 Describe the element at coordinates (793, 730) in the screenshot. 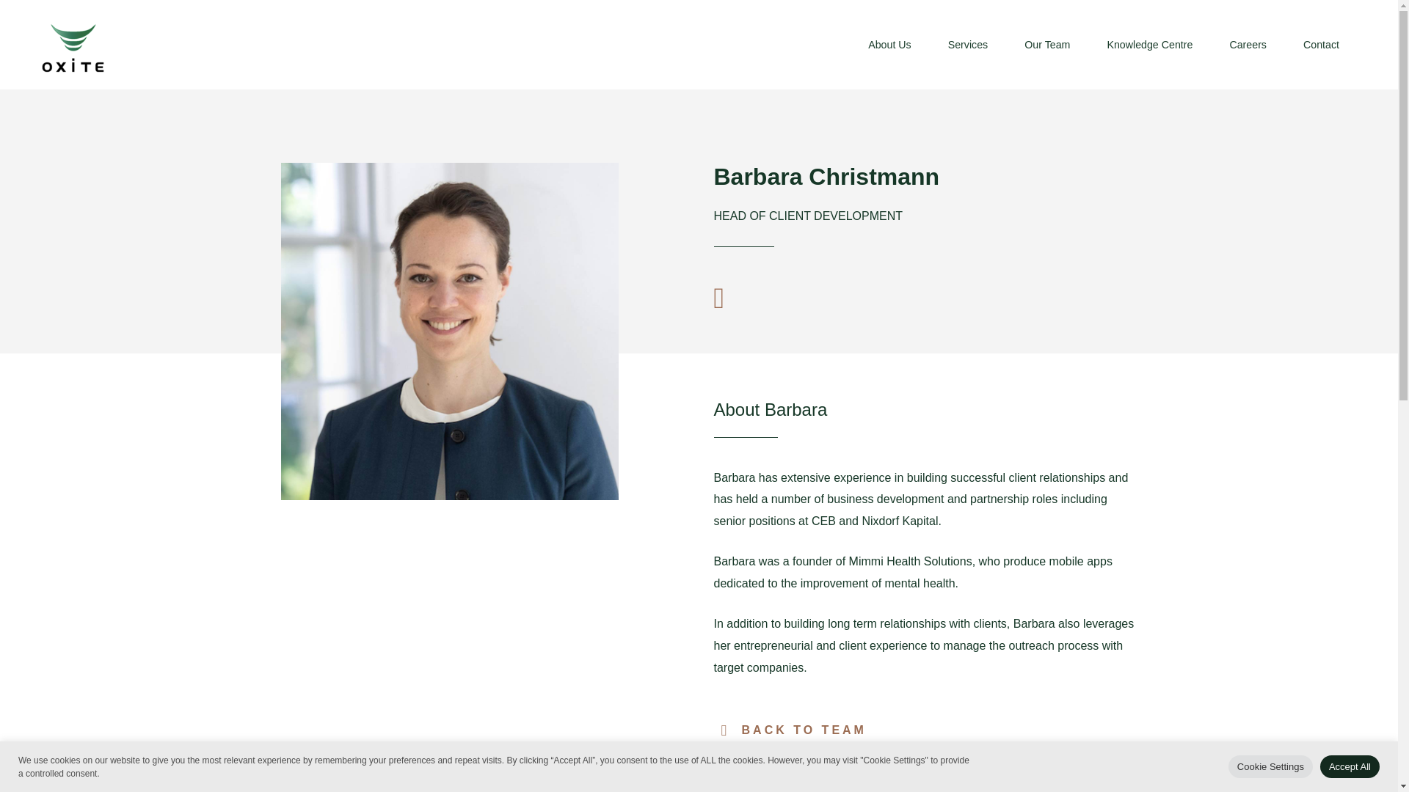

I see `BACK TO TEAM` at that location.